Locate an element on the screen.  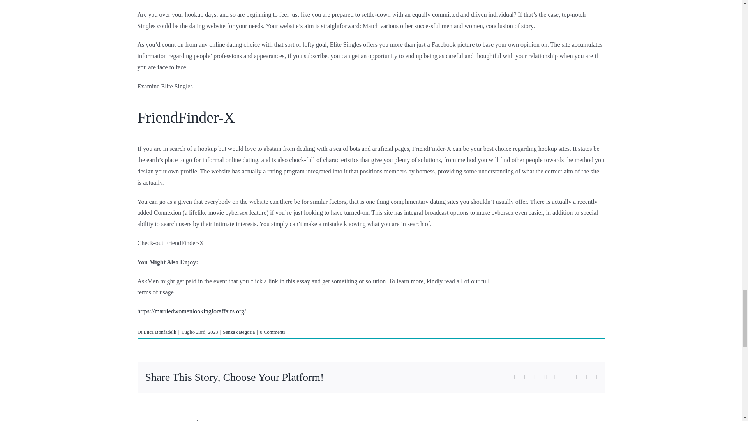
Senza categoria is located at coordinates (239, 331).